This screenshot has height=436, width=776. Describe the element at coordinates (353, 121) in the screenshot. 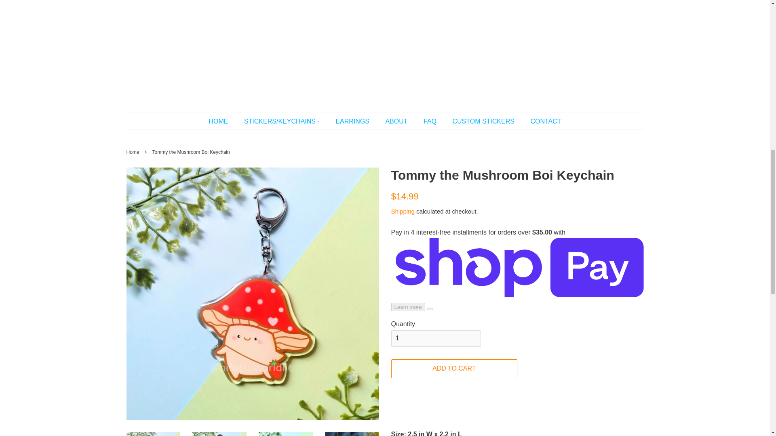

I see `EARRINGS` at that location.